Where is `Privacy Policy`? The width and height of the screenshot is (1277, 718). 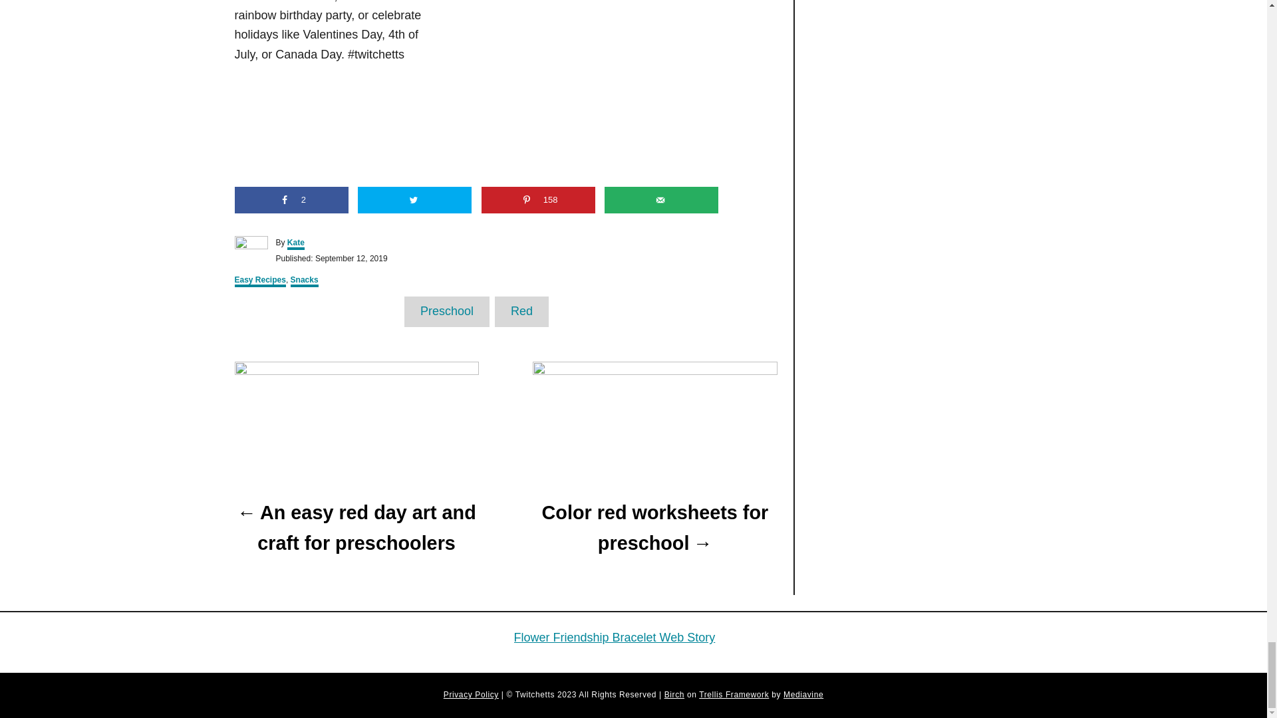 Privacy Policy is located at coordinates (471, 694).